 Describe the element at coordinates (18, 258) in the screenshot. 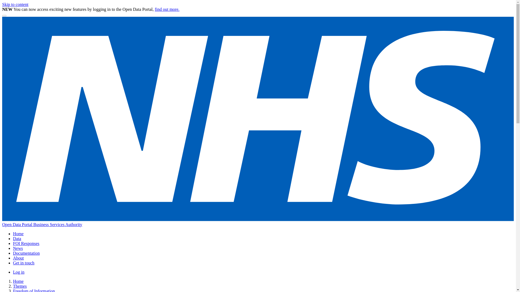

I see `About` at that location.